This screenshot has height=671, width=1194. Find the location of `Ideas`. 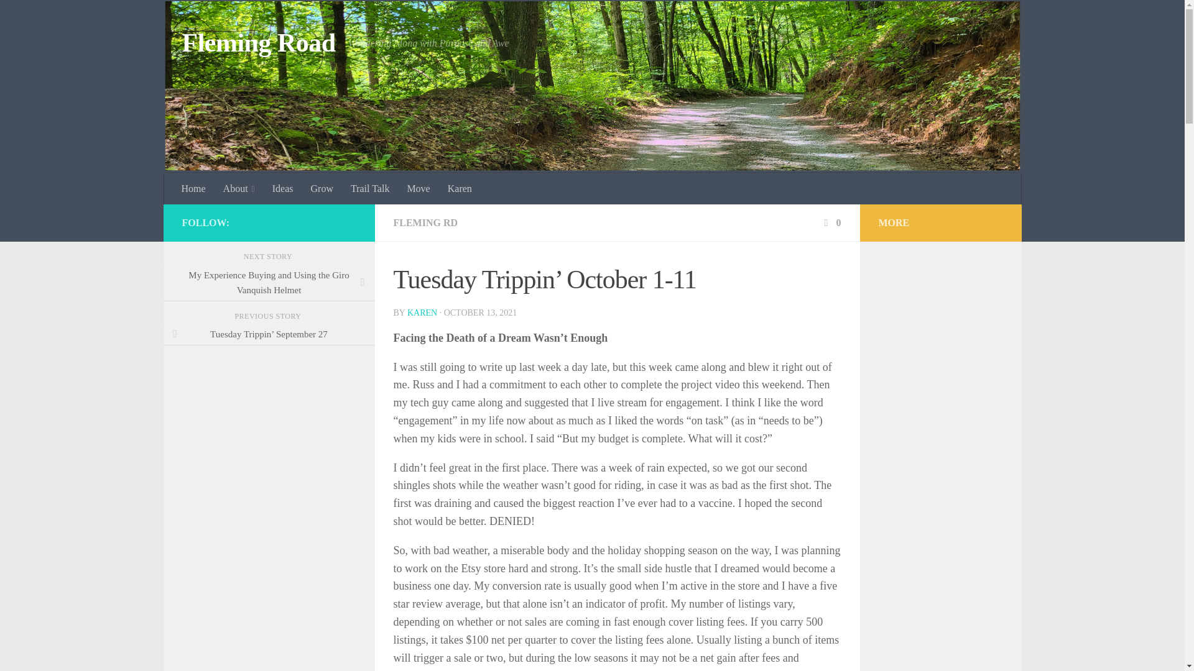

Ideas is located at coordinates (282, 189).